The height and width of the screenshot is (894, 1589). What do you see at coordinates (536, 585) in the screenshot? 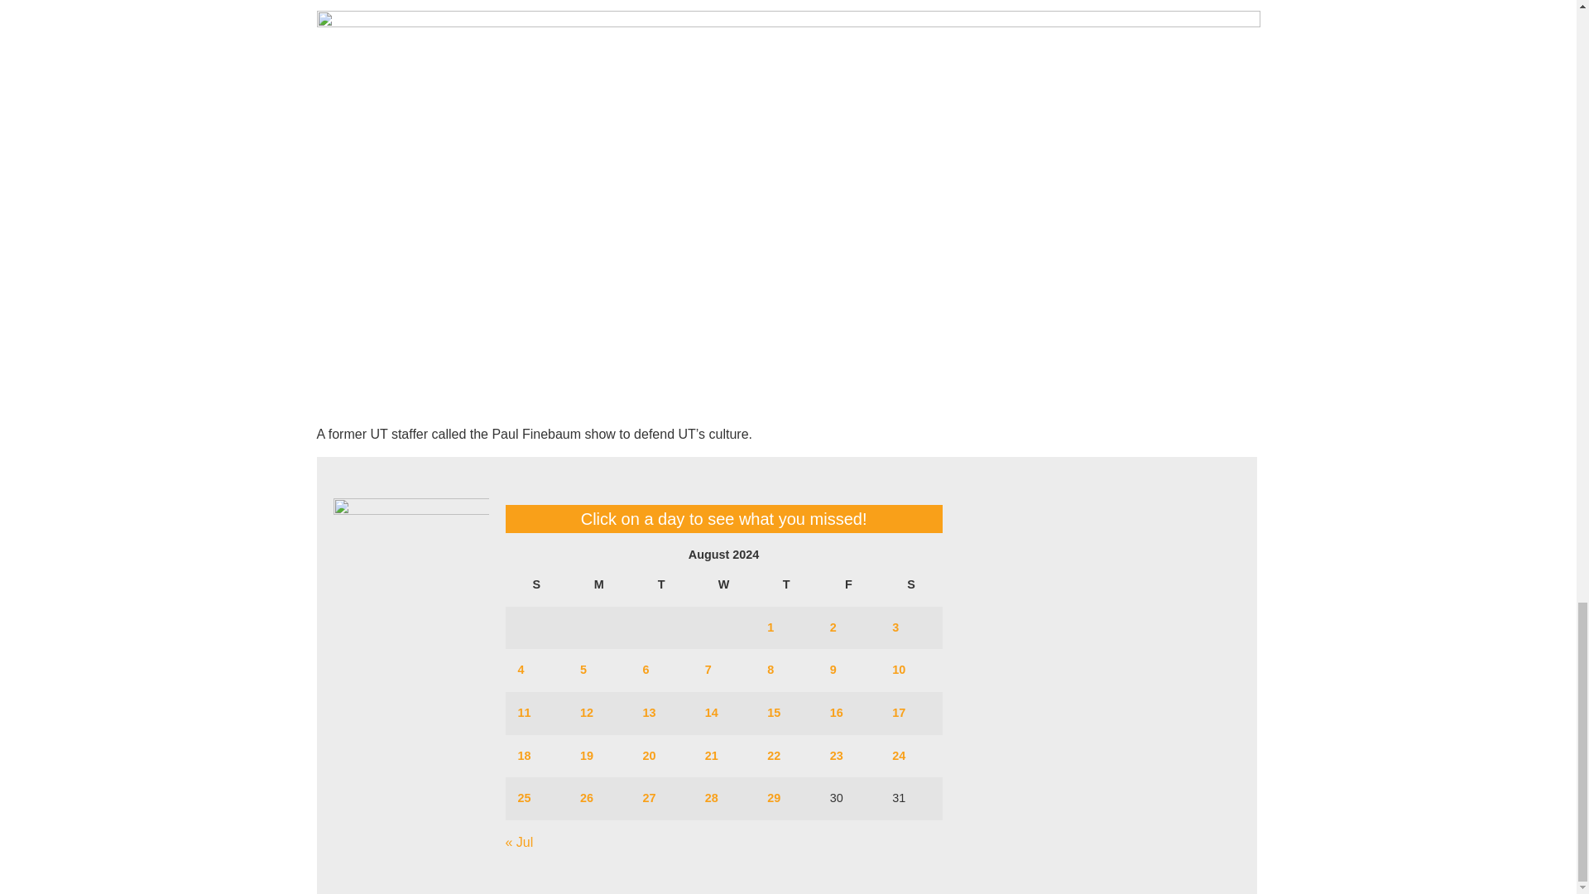
I see `Sunday` at bounding box center [536, 585].